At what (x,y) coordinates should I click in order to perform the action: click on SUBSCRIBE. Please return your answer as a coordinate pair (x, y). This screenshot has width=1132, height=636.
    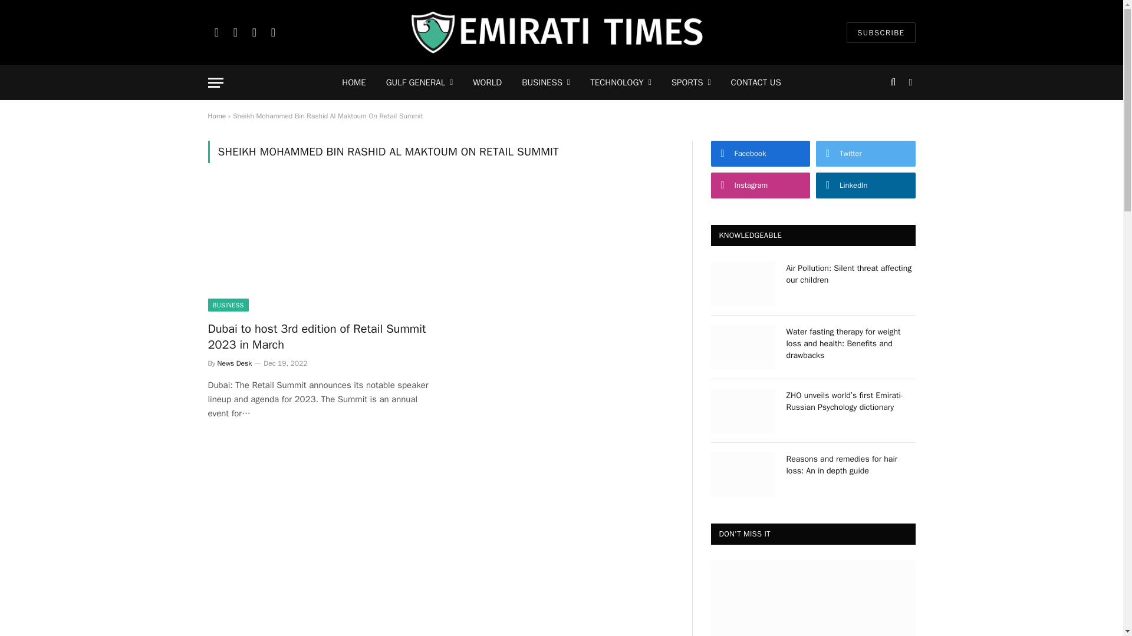
    Looking at the image, I should click on (881, 32).